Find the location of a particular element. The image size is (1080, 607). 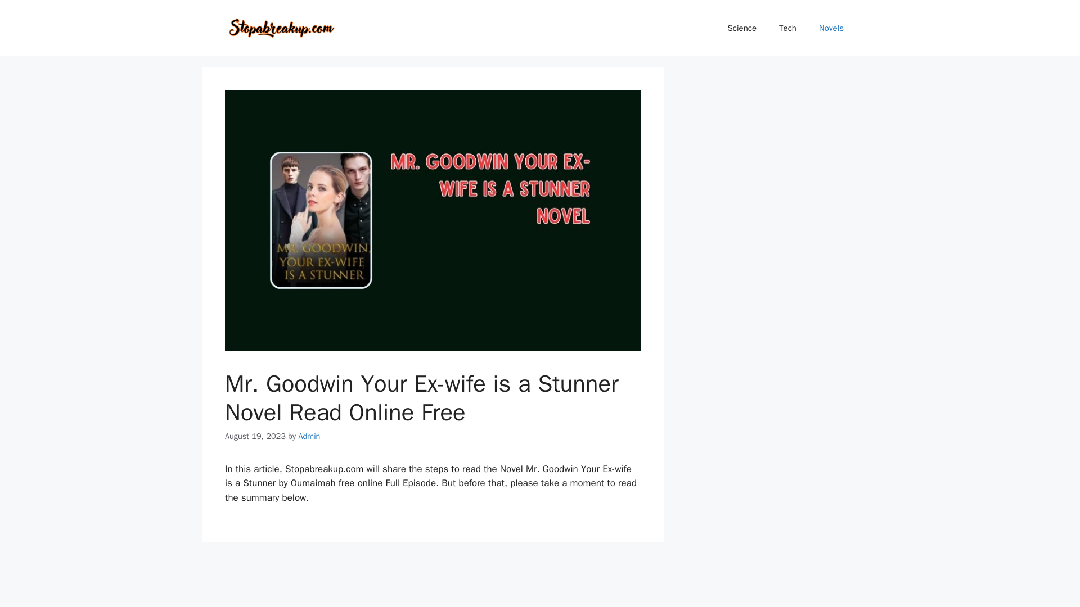

Admin is located at coordinates (308, 436).